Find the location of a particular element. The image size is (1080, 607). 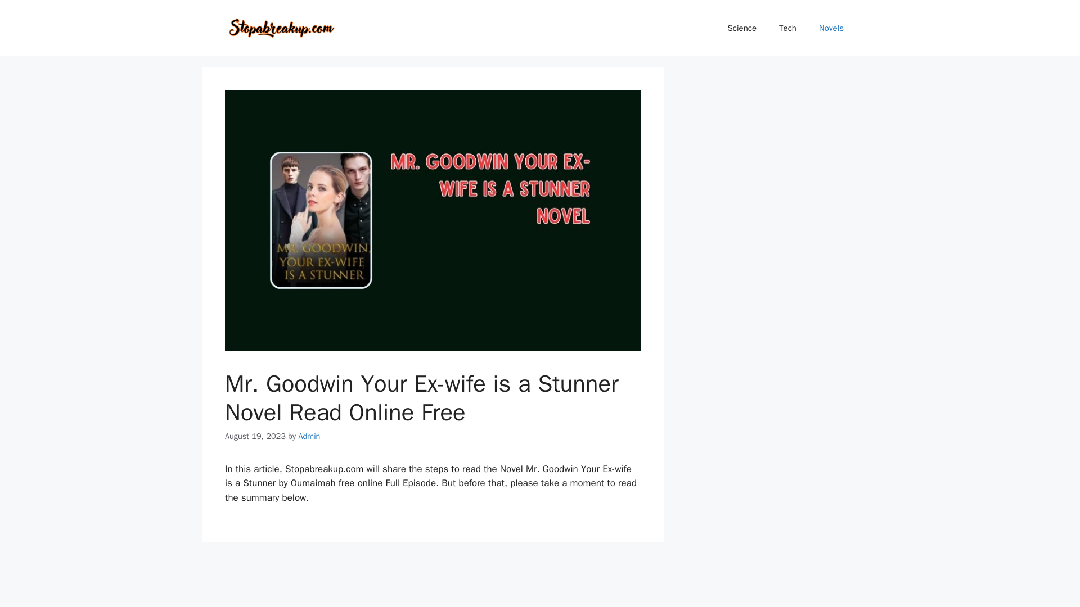

Admin is located at coordinates (308, 436).